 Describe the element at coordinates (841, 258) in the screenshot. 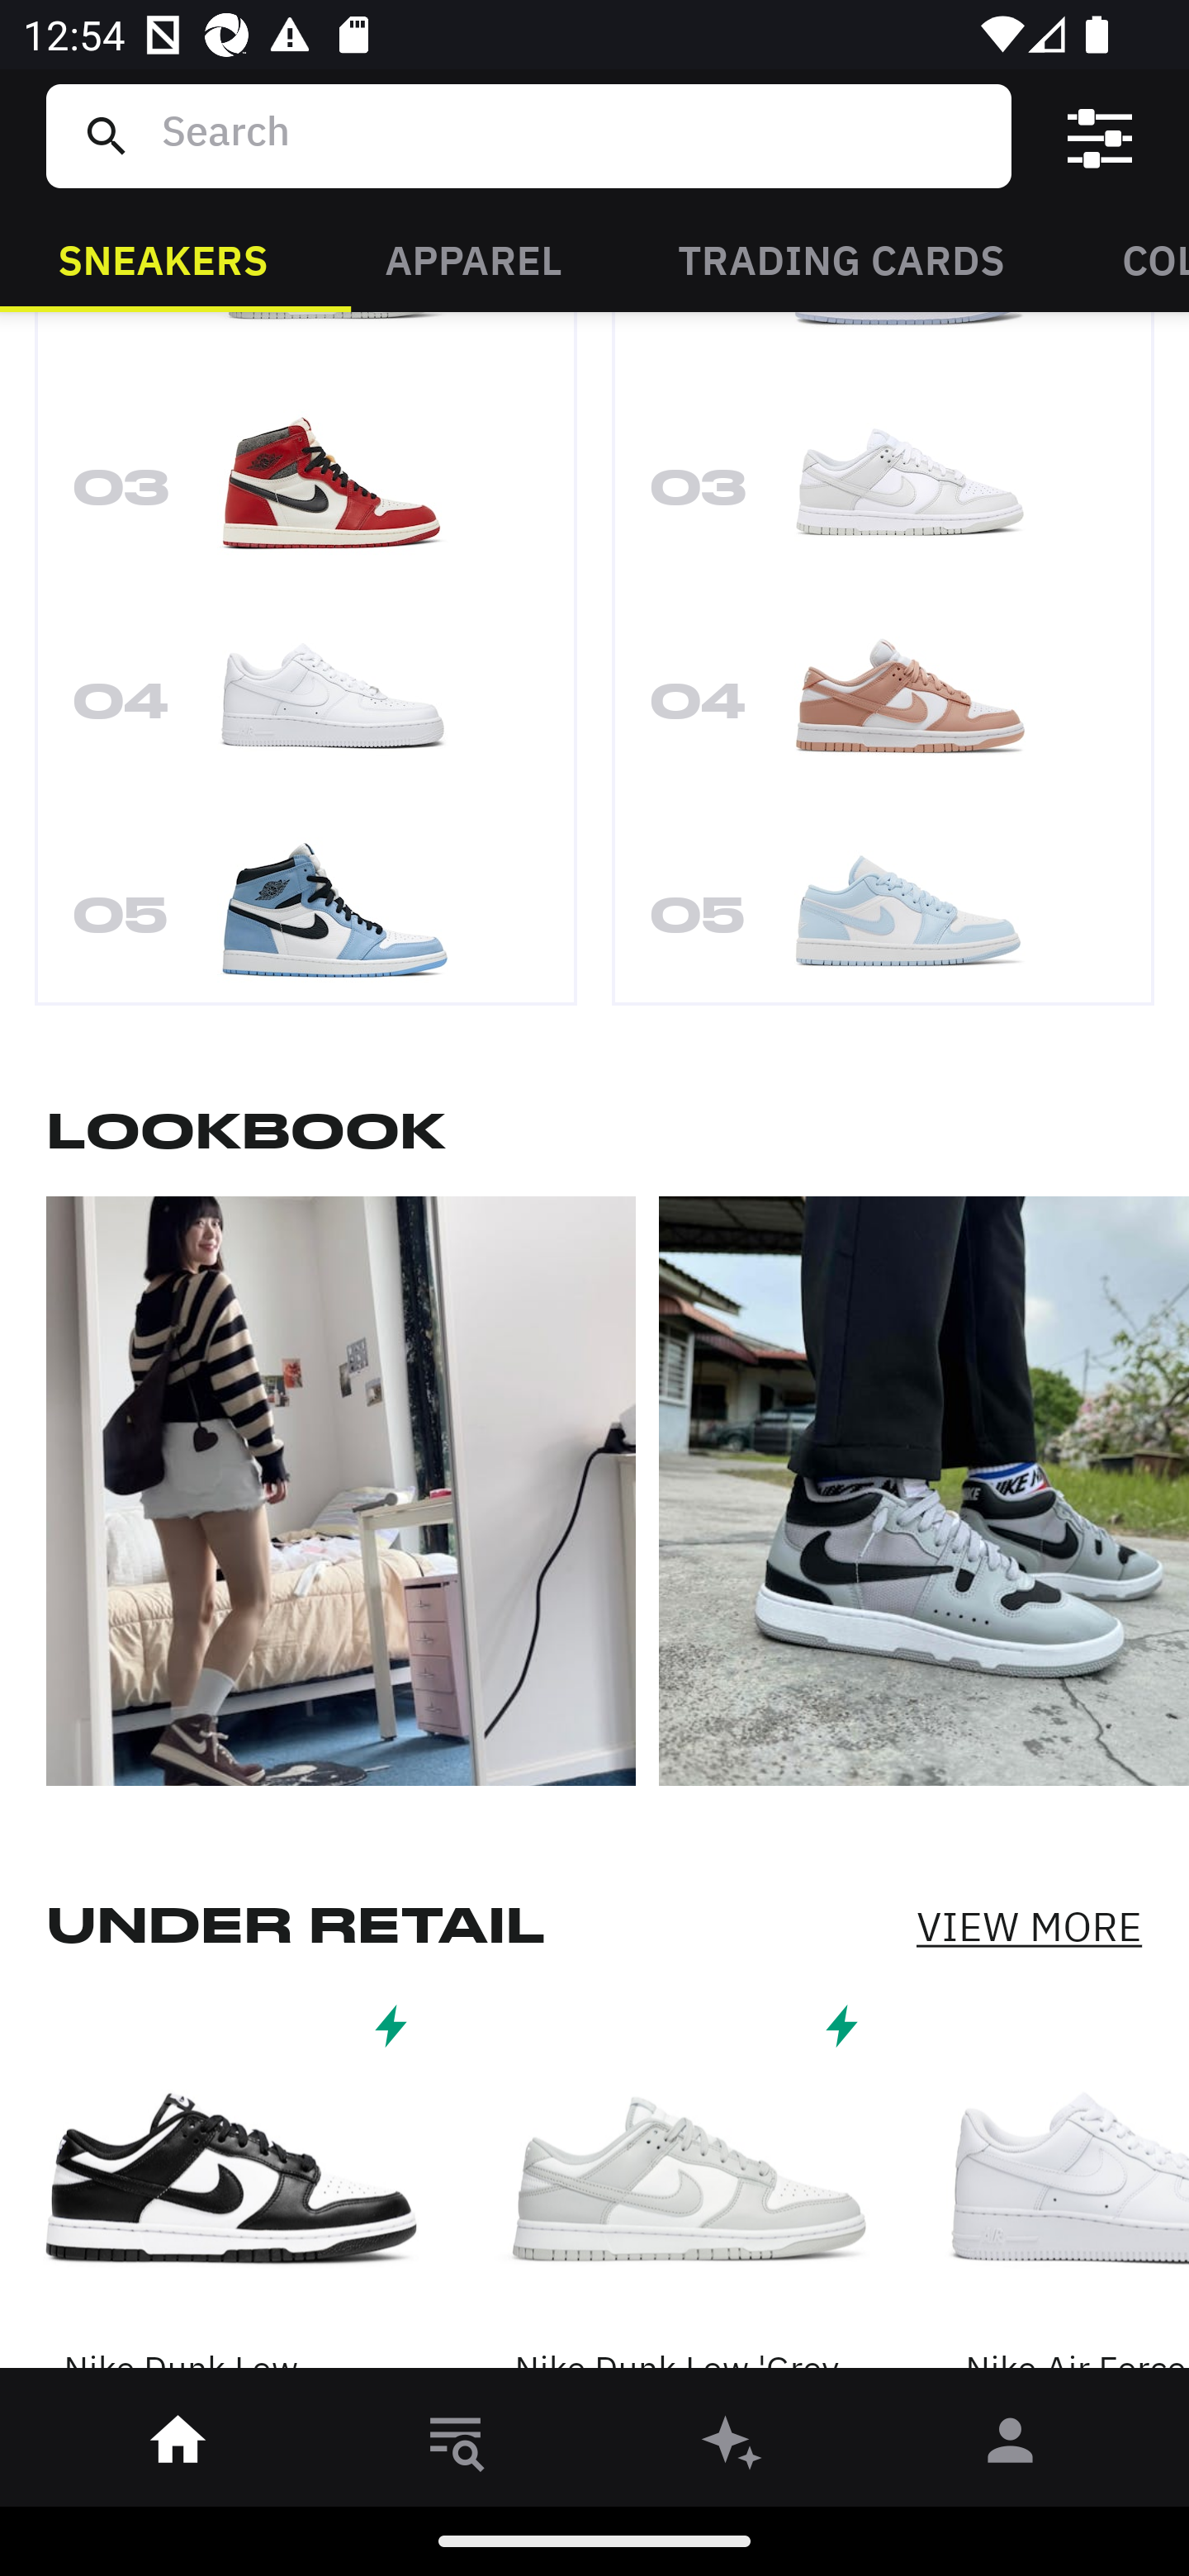

I see `TRADING CARDS` at that location.